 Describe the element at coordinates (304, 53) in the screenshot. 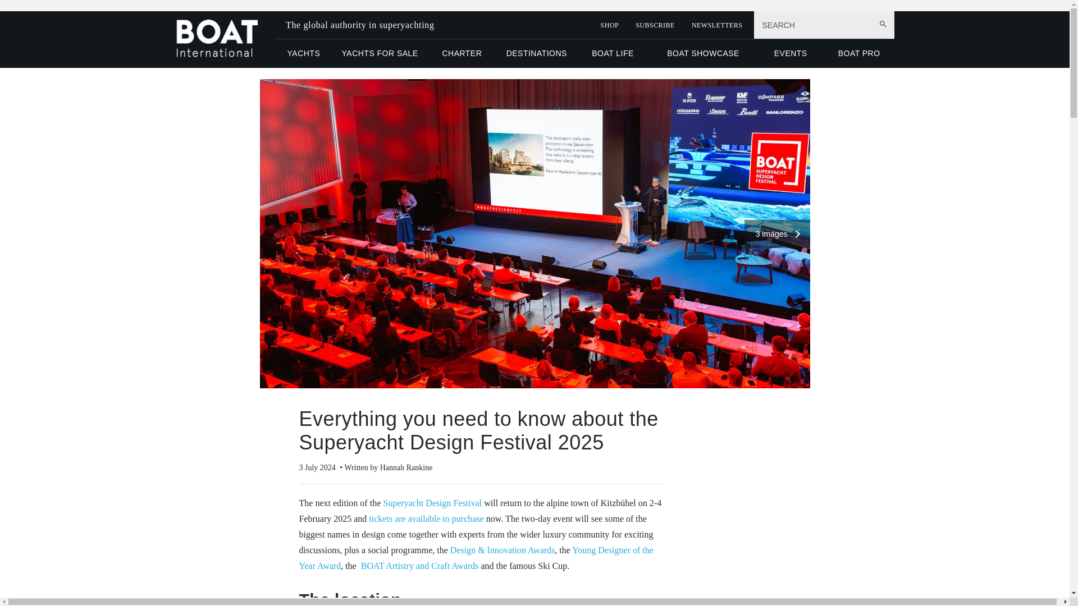

I see `YACHTS` at that location.